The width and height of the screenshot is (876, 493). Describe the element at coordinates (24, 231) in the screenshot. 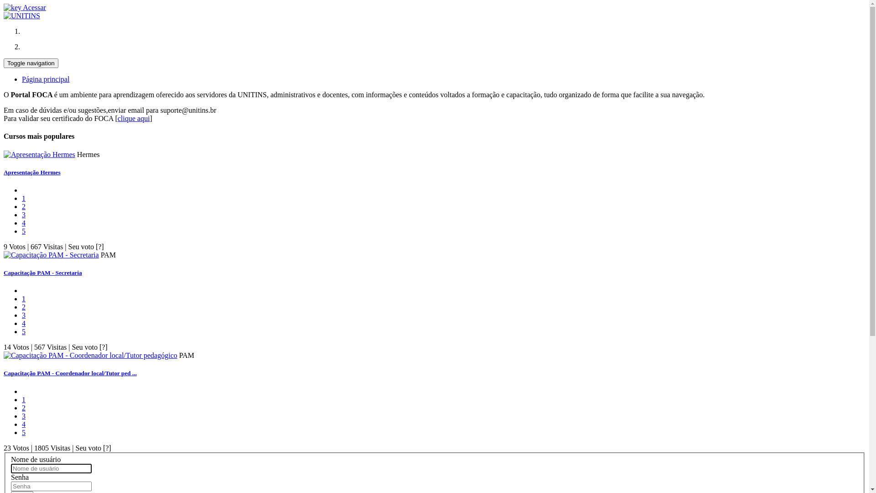

I see `5` at that location.